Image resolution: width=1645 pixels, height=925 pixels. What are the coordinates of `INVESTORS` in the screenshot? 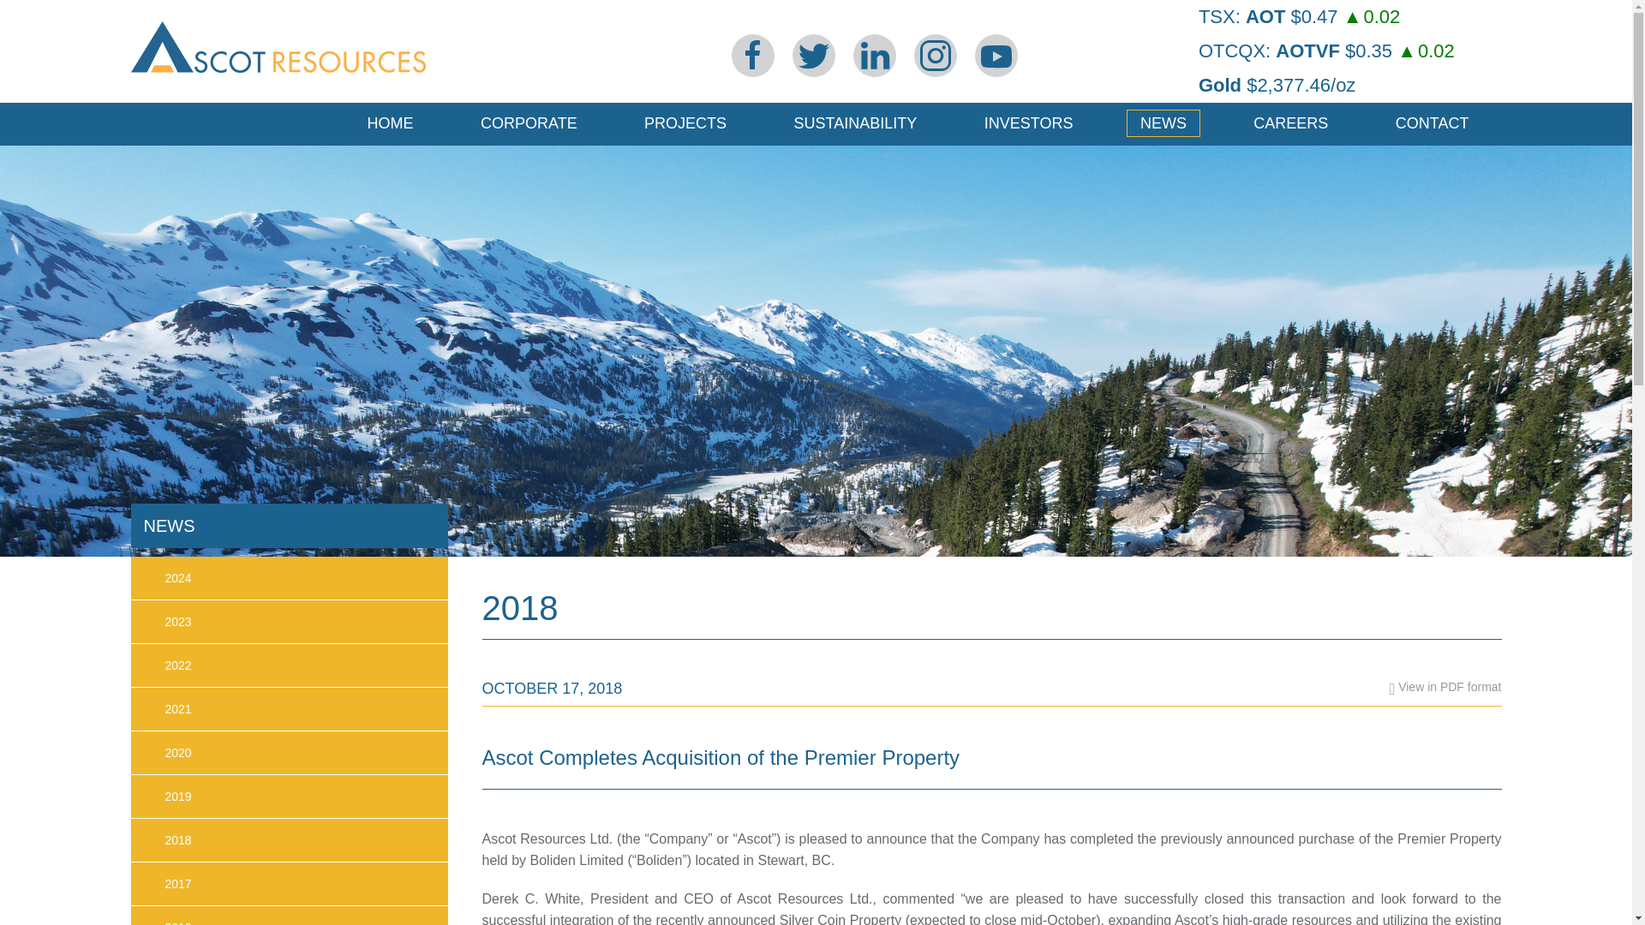 It's located at (1028, 123).